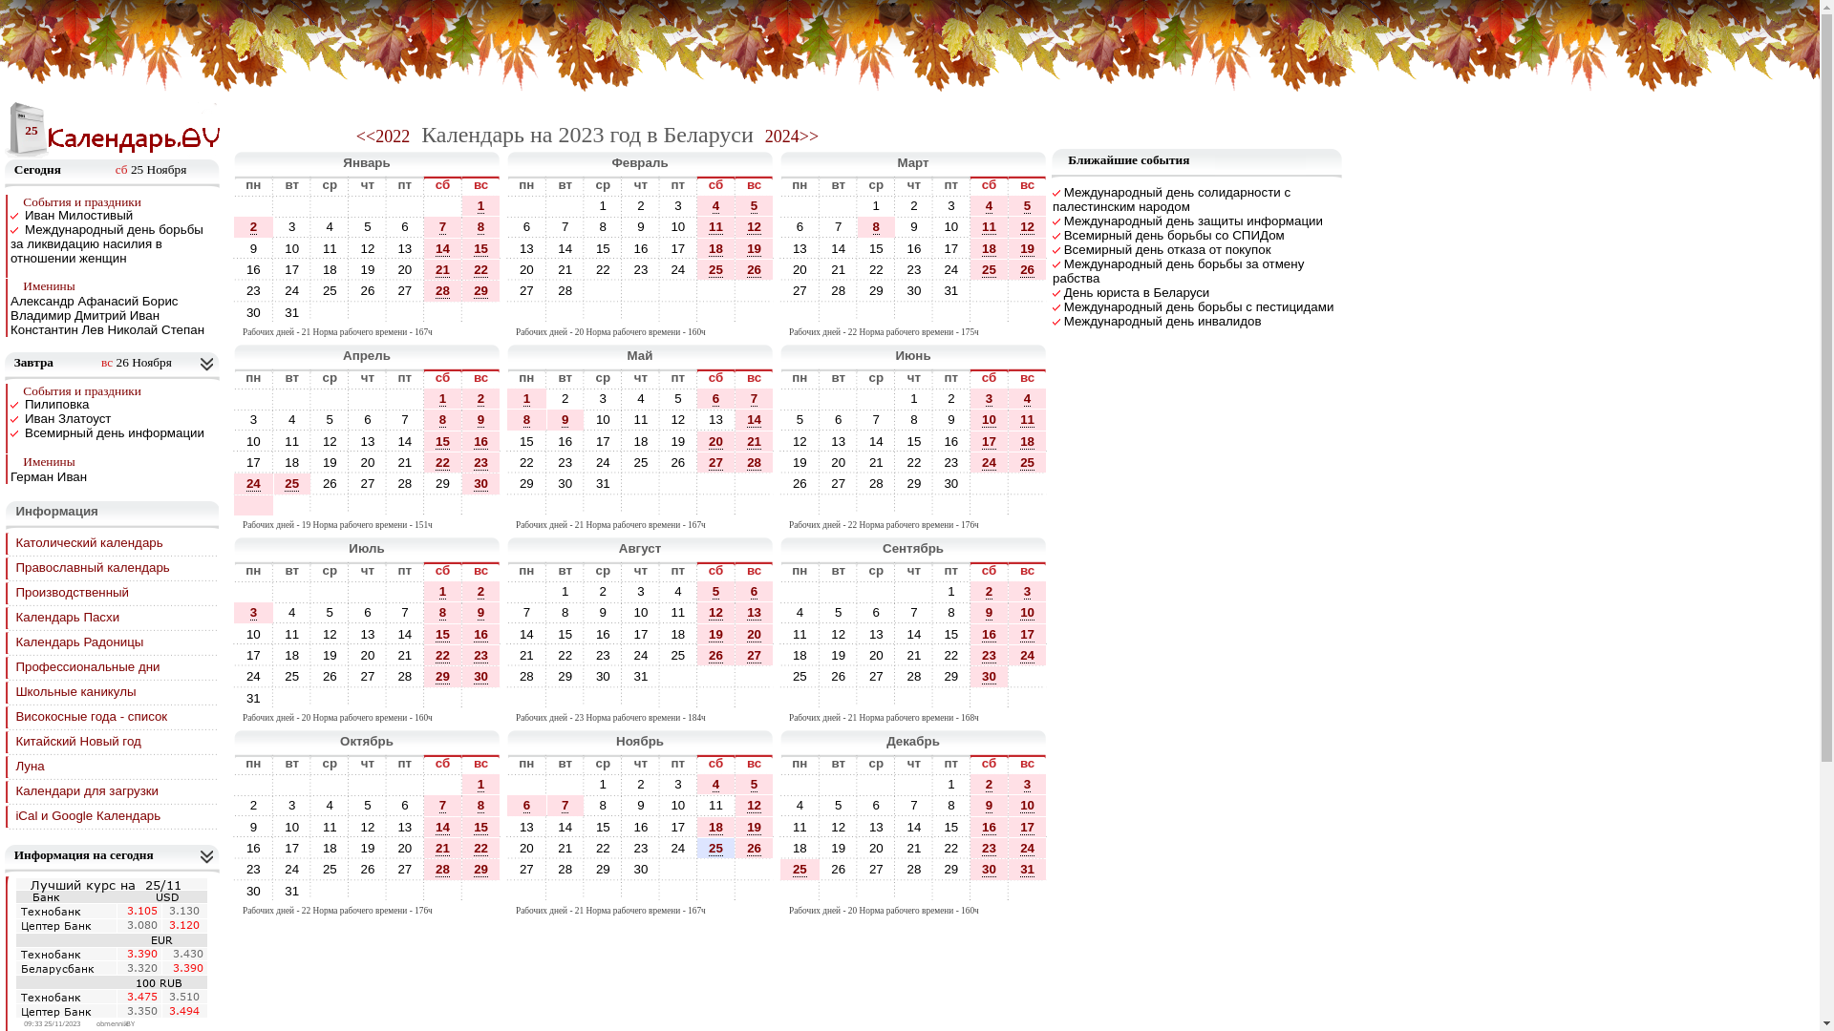 This screenshot has width=1834, height=1031. What do you see at coordinates (253, 441) in the screenshot?
I see `10` at bounding box center [253, 441].